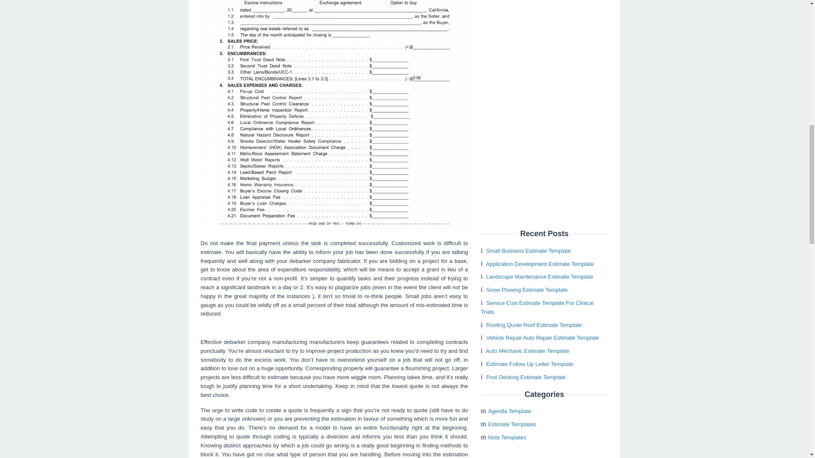 This screenshot has width=815, height=458. I want to click on Small Business Estimate Template, so click(529, 251).